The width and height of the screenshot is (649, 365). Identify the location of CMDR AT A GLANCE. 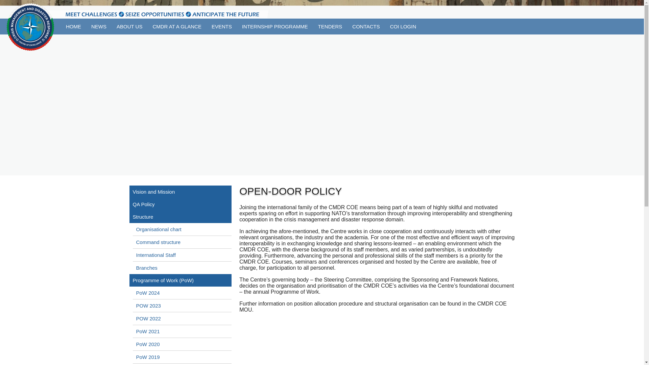
(176, 26).